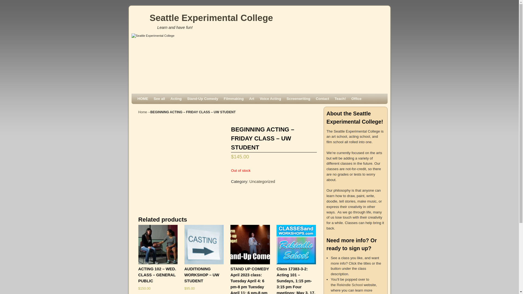  I want to click on HOME, so click(143, 99).